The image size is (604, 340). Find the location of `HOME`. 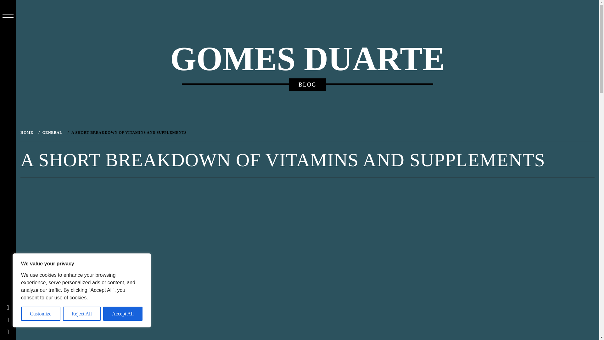

HOME is located at coordinates (28, 132).